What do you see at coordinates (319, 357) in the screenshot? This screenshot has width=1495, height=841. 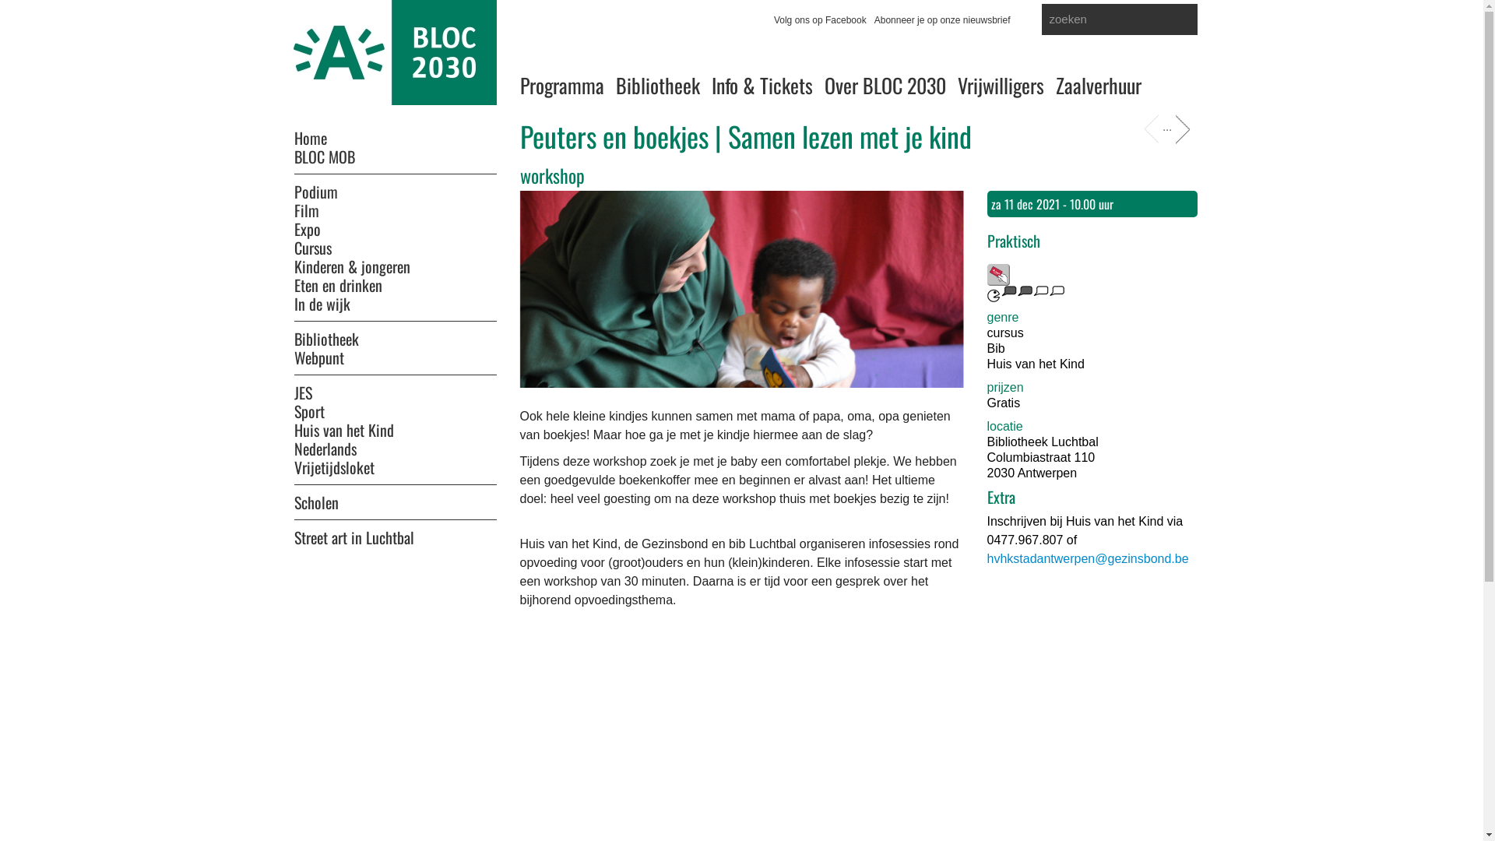 I see `Webpunt` at bounding box center [319, 357].